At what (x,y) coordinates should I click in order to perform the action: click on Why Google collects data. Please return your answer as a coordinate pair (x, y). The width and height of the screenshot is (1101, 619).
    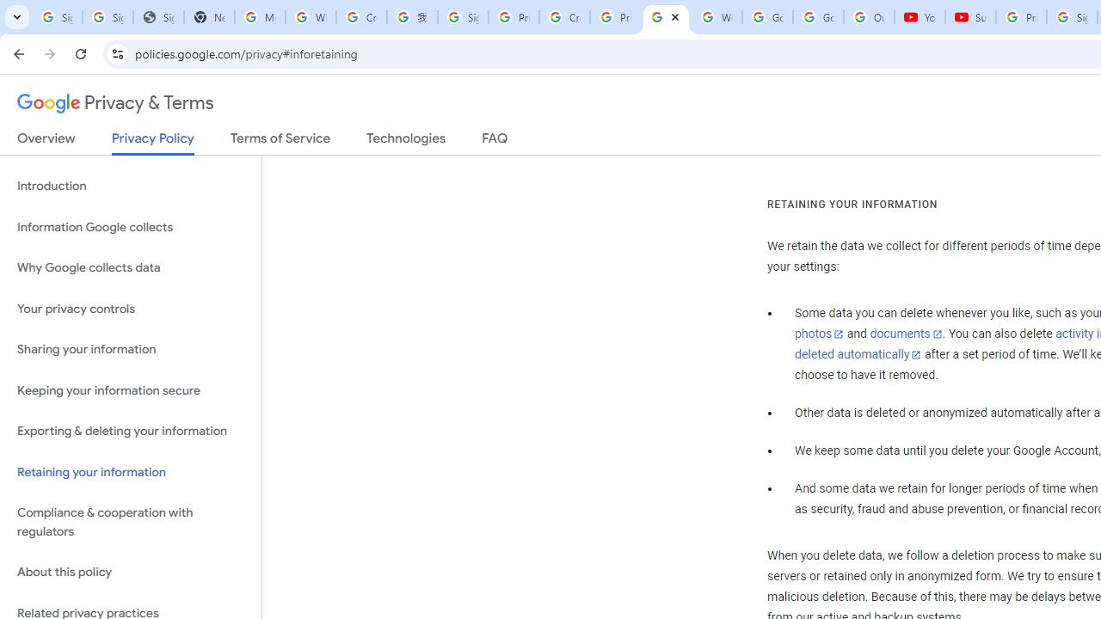
    Looking at the image, I should click on (131, 268).